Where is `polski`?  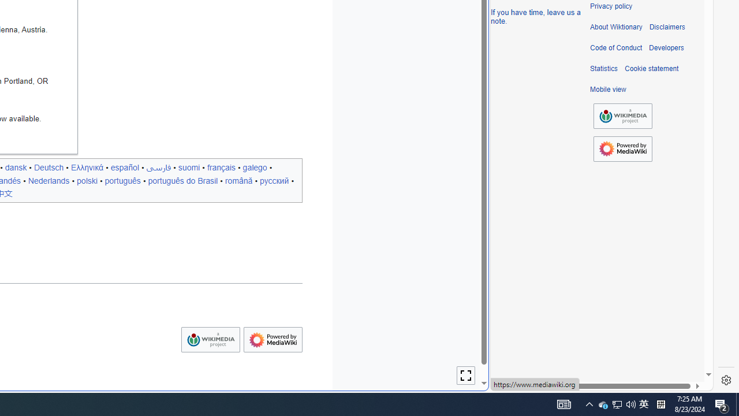 polski is located at coordinates (87, 180).